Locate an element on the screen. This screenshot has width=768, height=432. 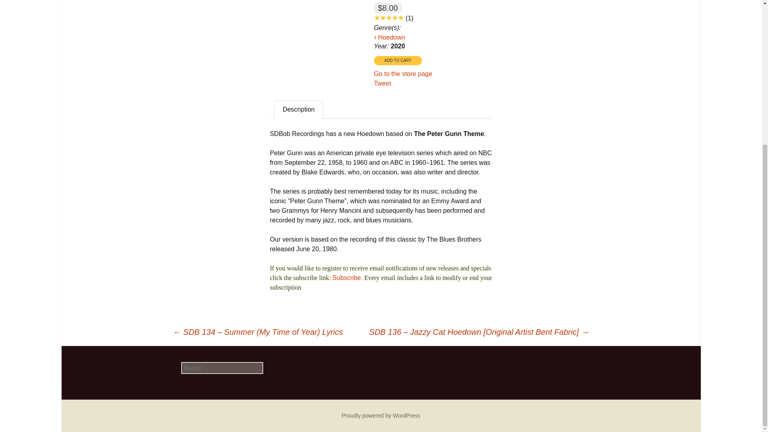
Go to the store page is located at coordinates (403, 74).